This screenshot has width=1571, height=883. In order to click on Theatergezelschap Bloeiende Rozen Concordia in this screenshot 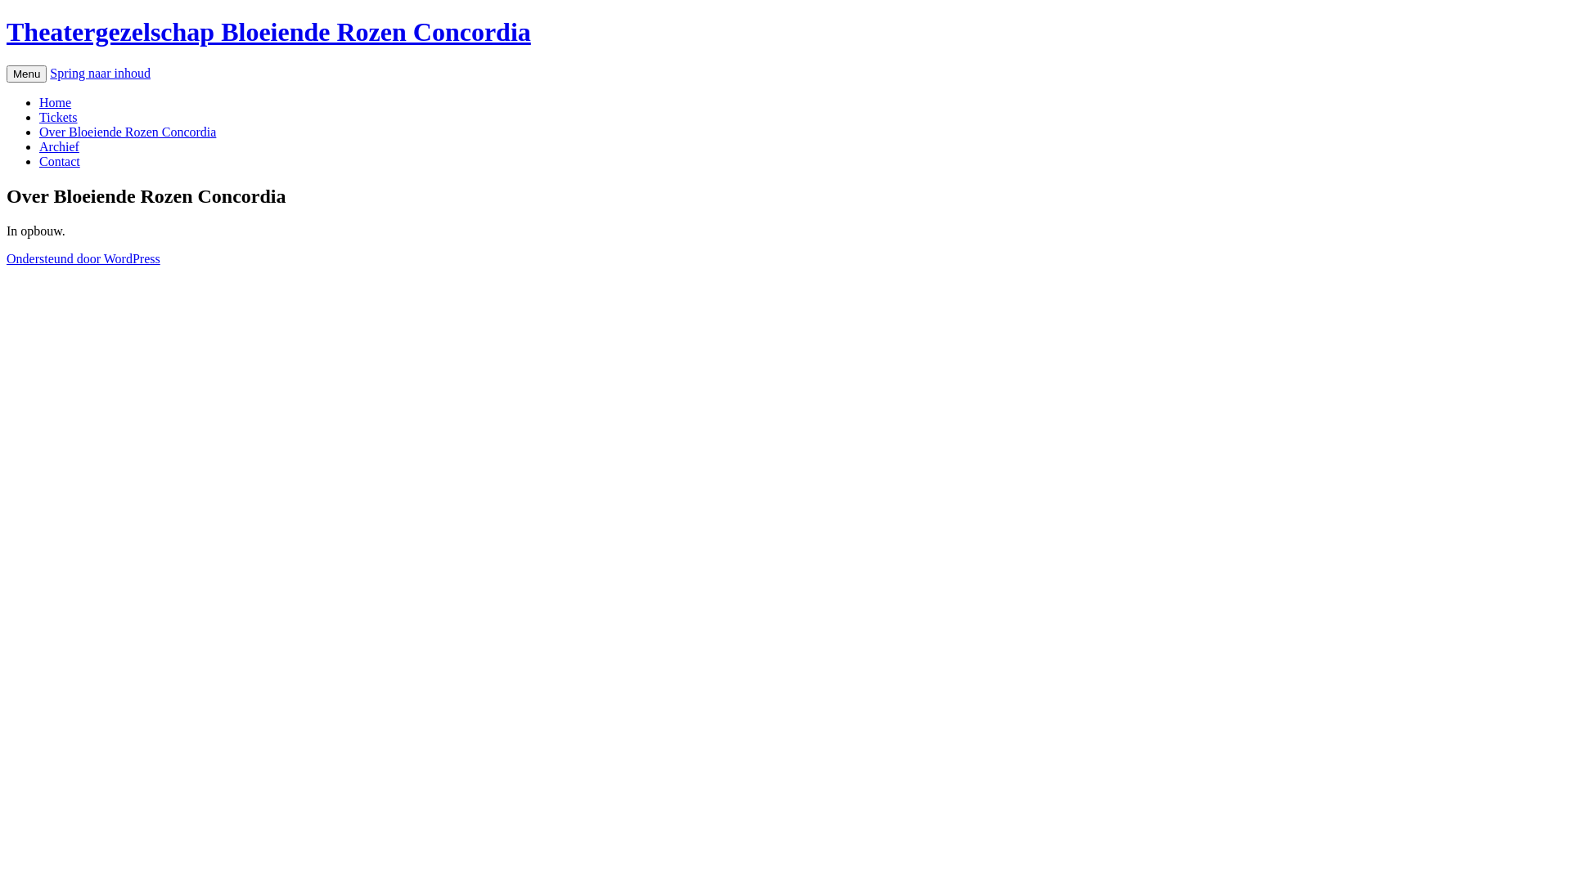, I will do `click(268, 32)`.